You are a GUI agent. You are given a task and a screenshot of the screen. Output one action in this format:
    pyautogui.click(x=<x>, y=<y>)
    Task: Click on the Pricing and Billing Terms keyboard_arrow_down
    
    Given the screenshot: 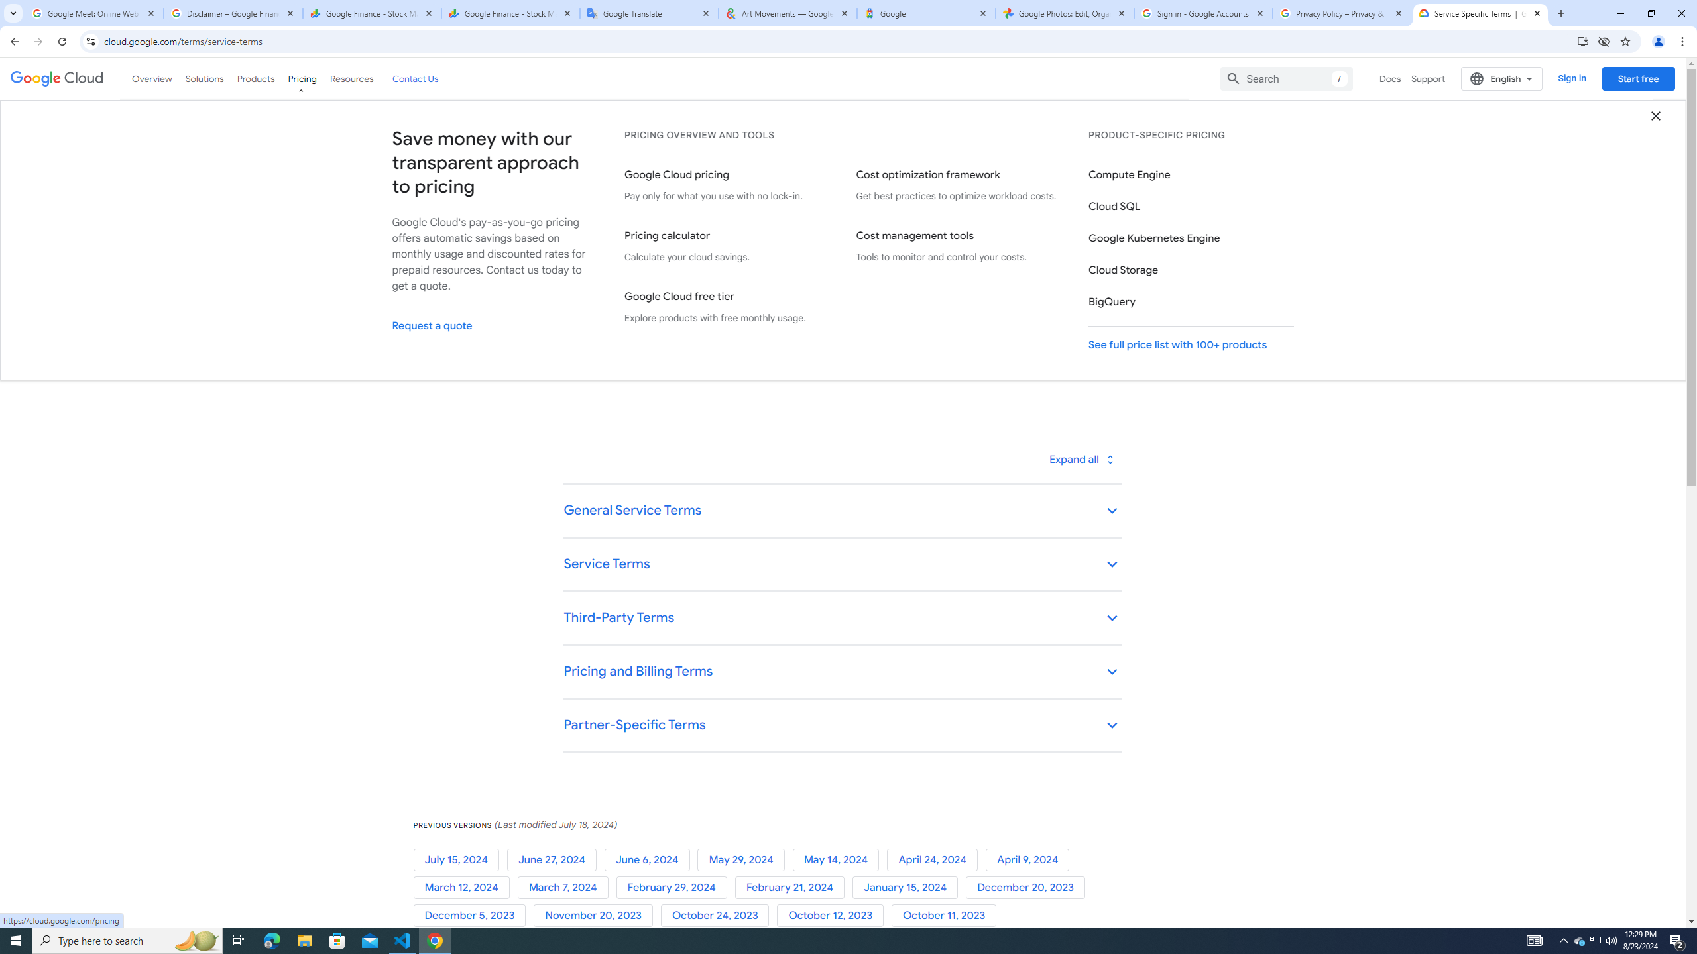 What is the action you would take?
    pyautogui.click(x=842, y=672)
    